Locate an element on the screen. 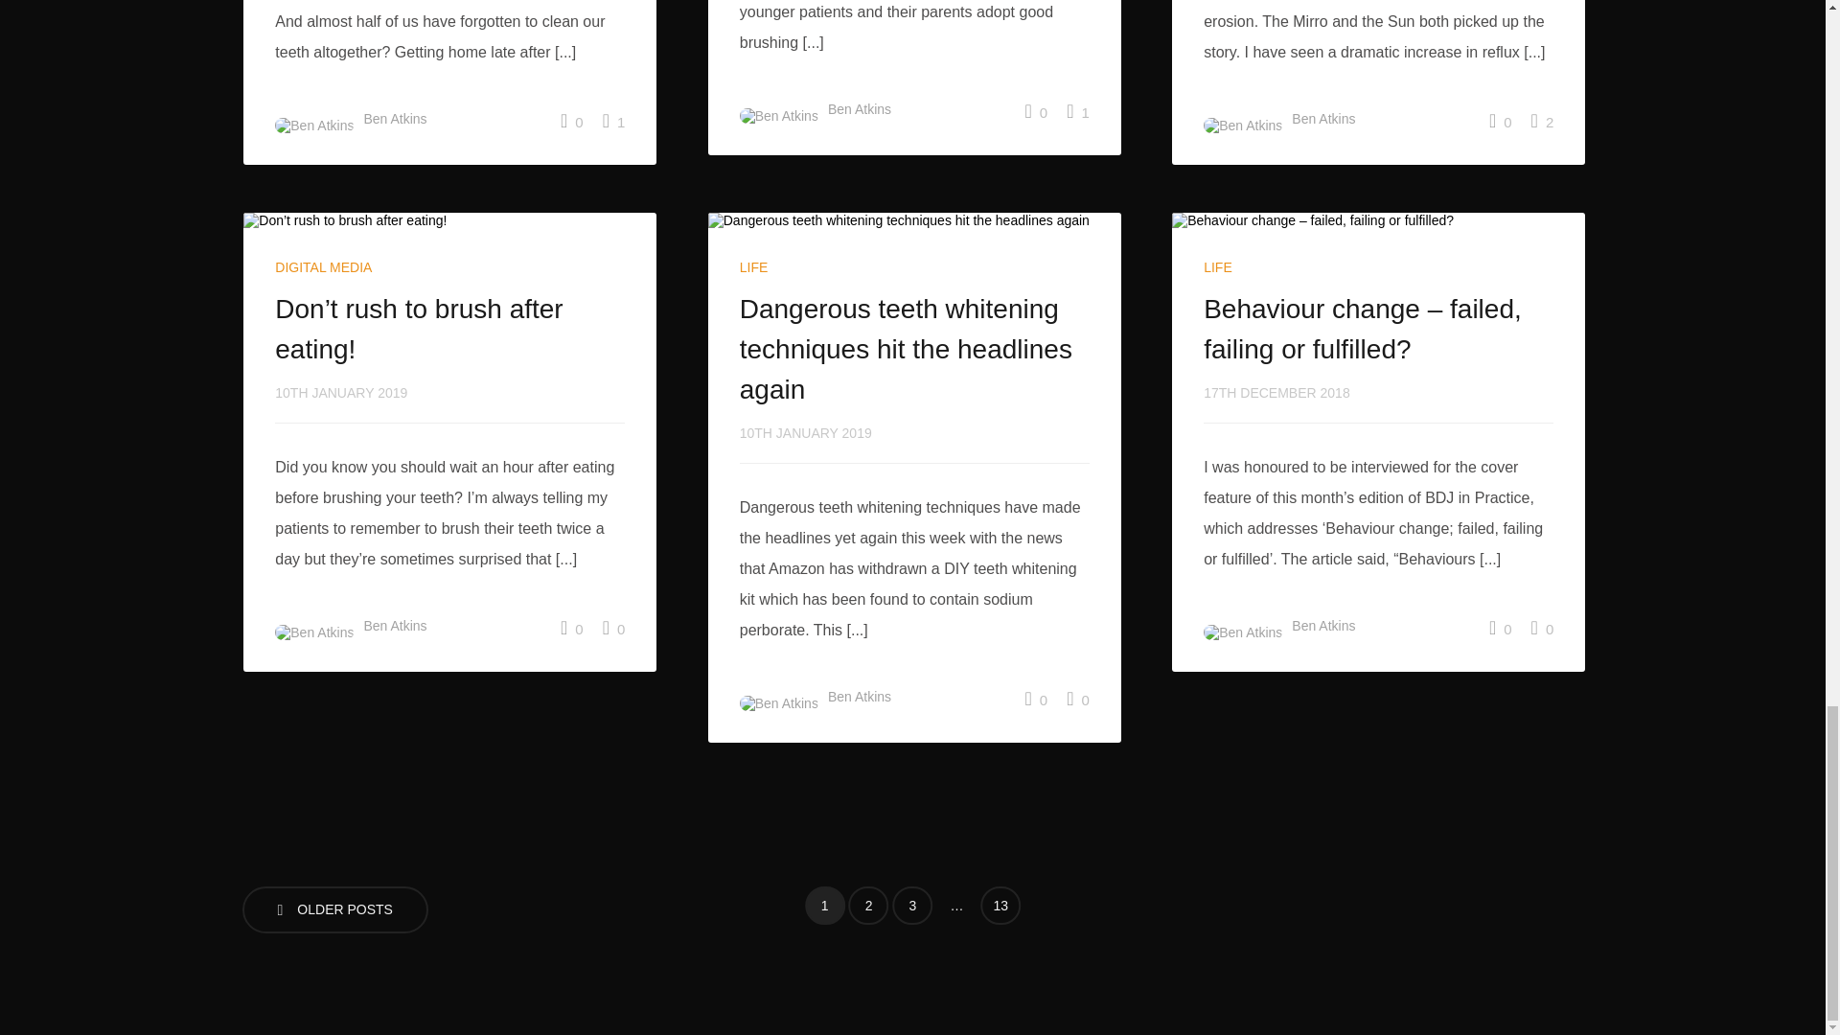 The image size is (1840, 1035). Like is located at coordinates (1543, 121).